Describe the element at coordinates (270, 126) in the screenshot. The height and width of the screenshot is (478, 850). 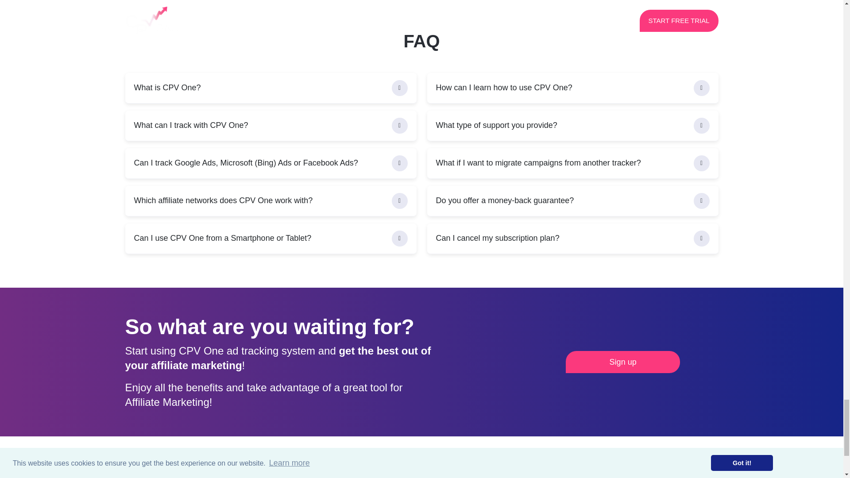
I see `What can I track with CPV One?` at that location.